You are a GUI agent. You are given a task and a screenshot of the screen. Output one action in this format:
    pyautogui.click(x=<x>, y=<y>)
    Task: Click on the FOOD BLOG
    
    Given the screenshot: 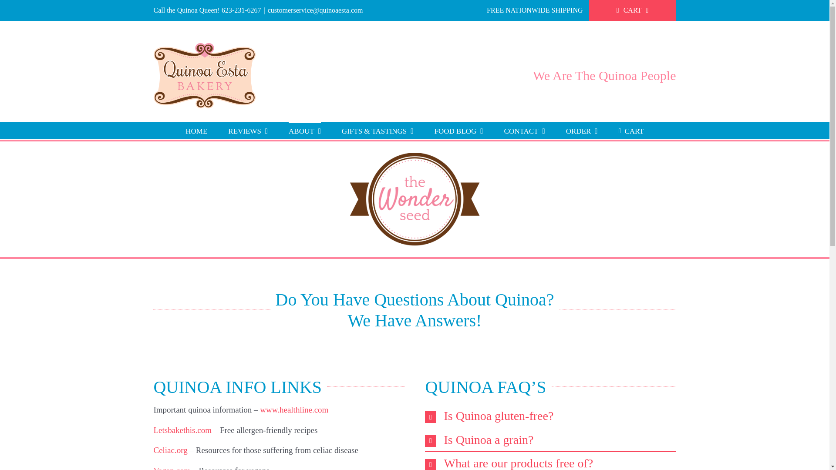 What is the action you would take?
    pyautogui.click(x=459, y=130)
    